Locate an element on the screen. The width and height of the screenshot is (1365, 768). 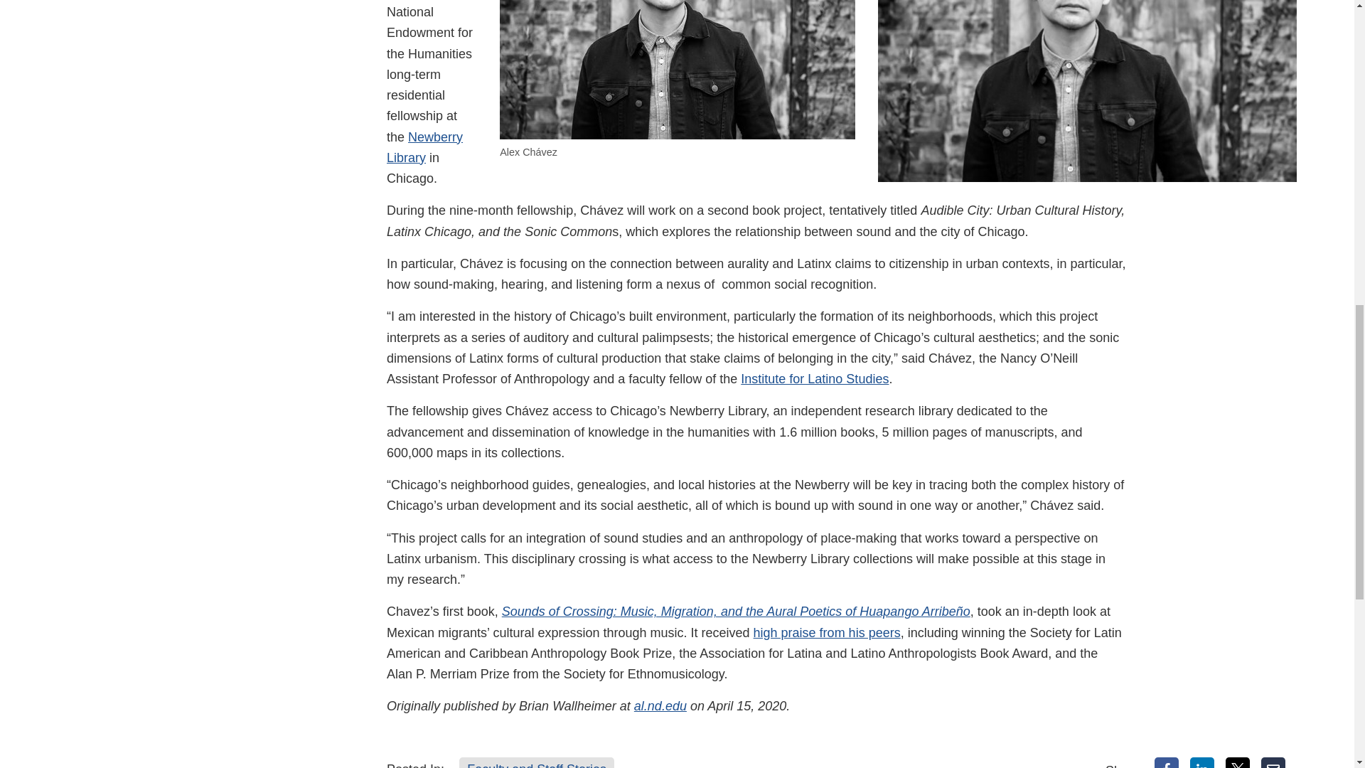
Facebook is located at coordinates (1167, 762).